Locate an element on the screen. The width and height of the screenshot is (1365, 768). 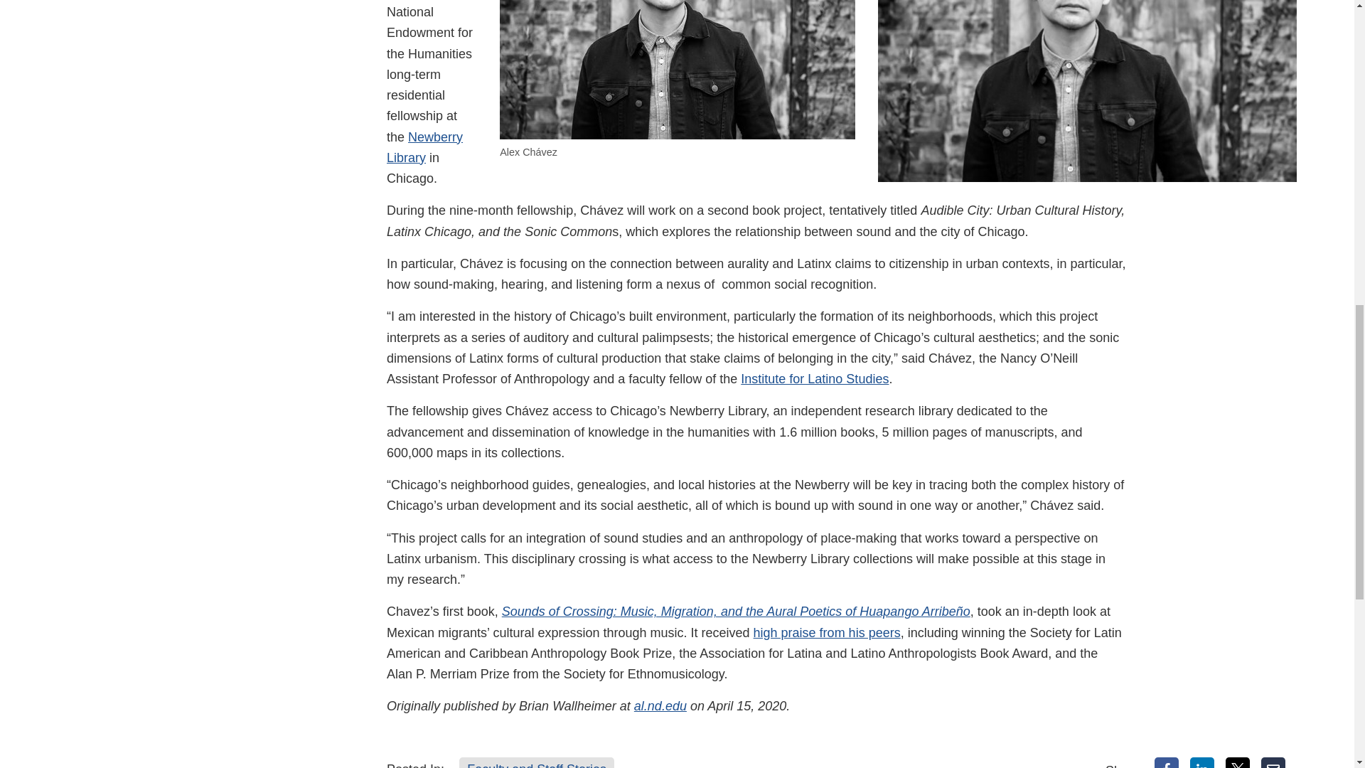
Facebook is located at coordinates (1167, 762).